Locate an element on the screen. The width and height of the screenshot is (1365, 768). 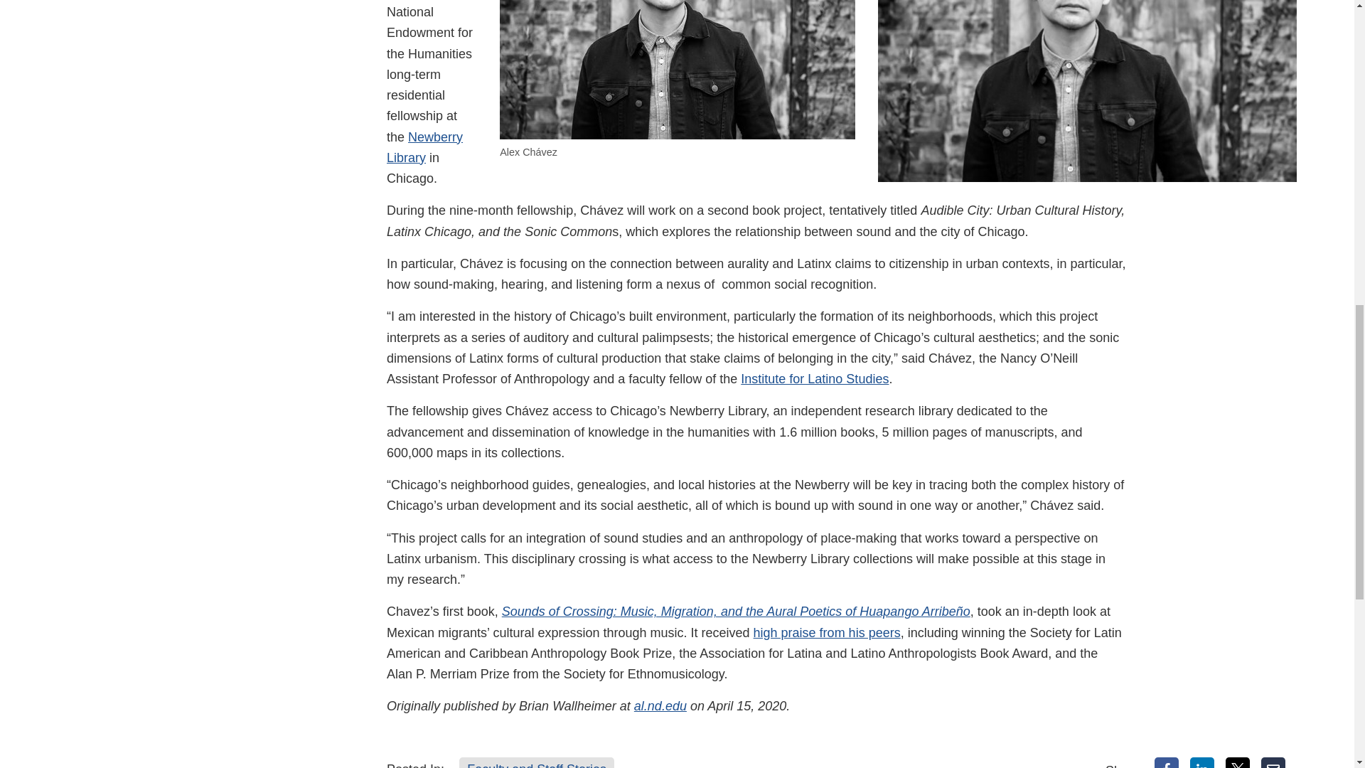
Facebook is located at coordinates (1167, 762).